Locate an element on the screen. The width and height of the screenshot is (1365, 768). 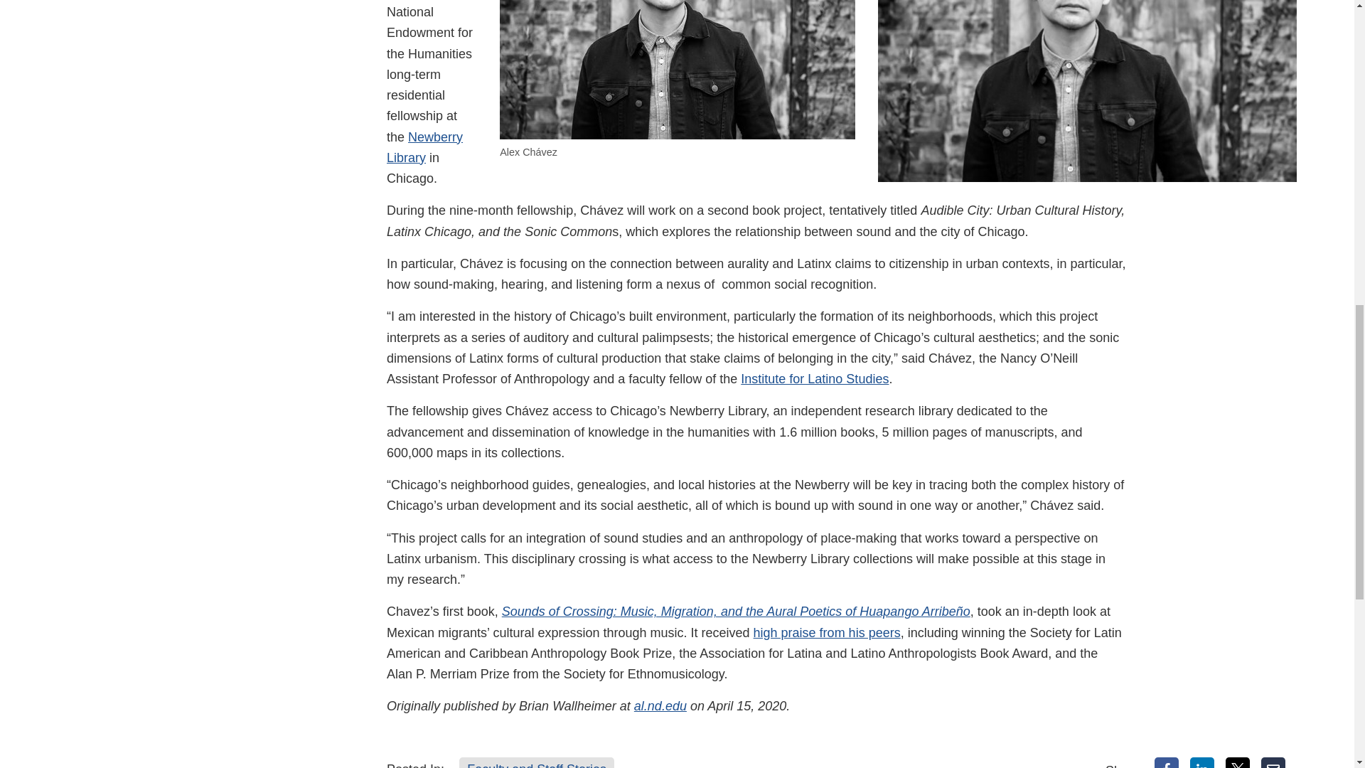
Facebook is located at coordinates (1167, 762).